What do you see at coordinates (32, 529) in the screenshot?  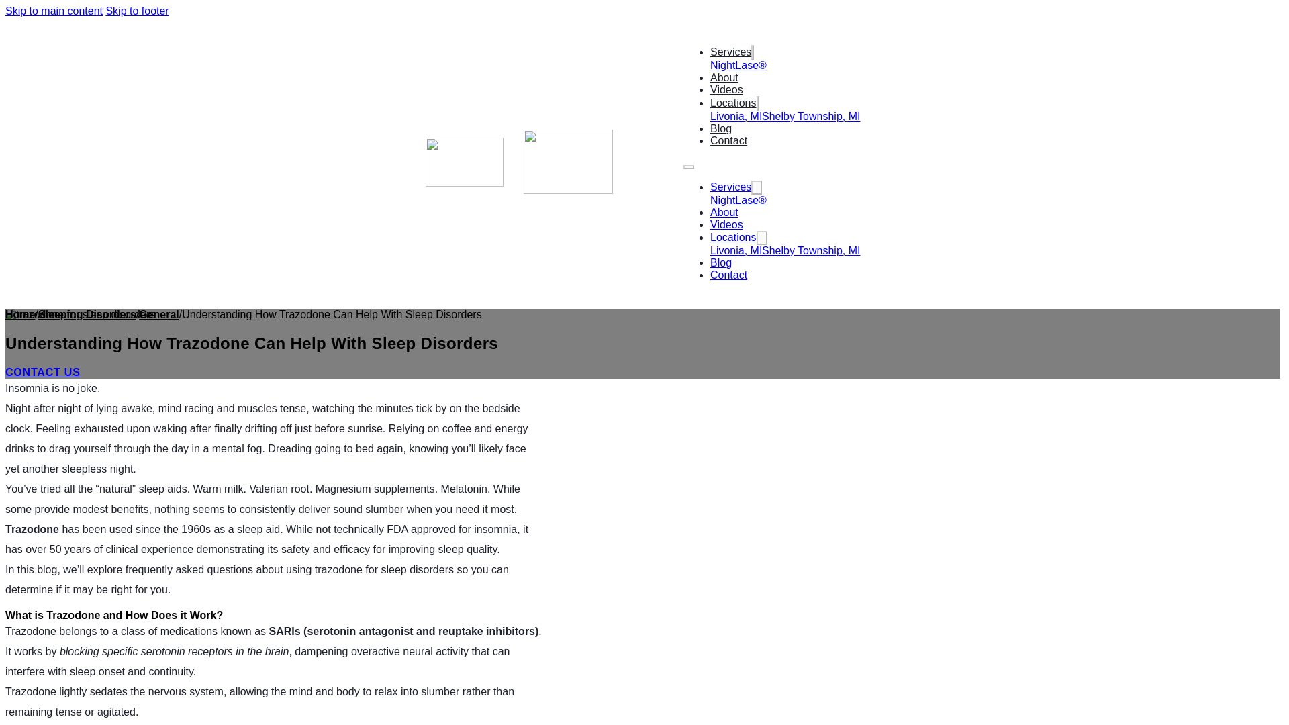 I see `Trazodone` at bounding box center [32, 529].